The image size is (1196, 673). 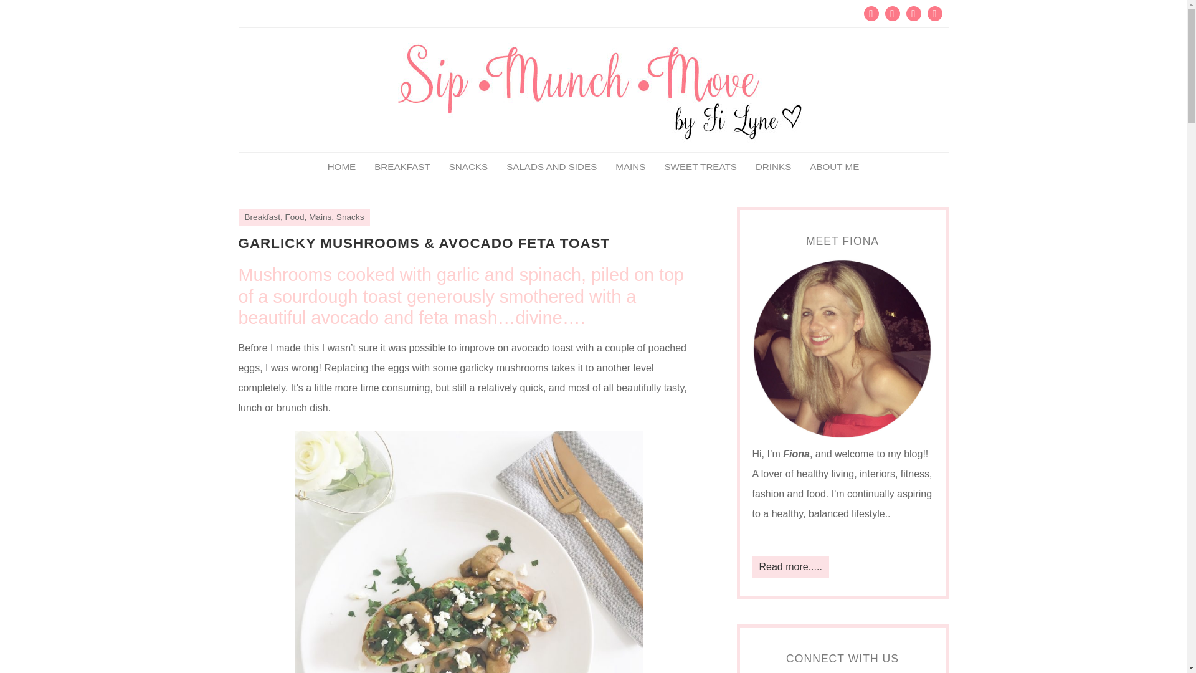 What do you see at coordinates (700, 167) in the screenshot?
I see `SWEET TREATS` at bounding box center [700, 167].